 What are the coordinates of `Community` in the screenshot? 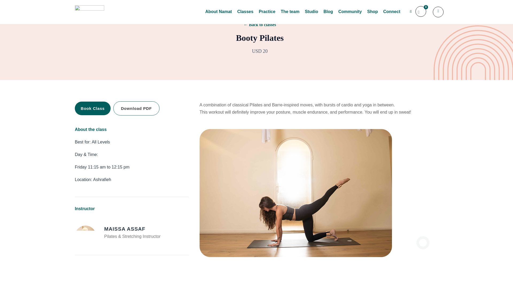 It's located at (350, 14).